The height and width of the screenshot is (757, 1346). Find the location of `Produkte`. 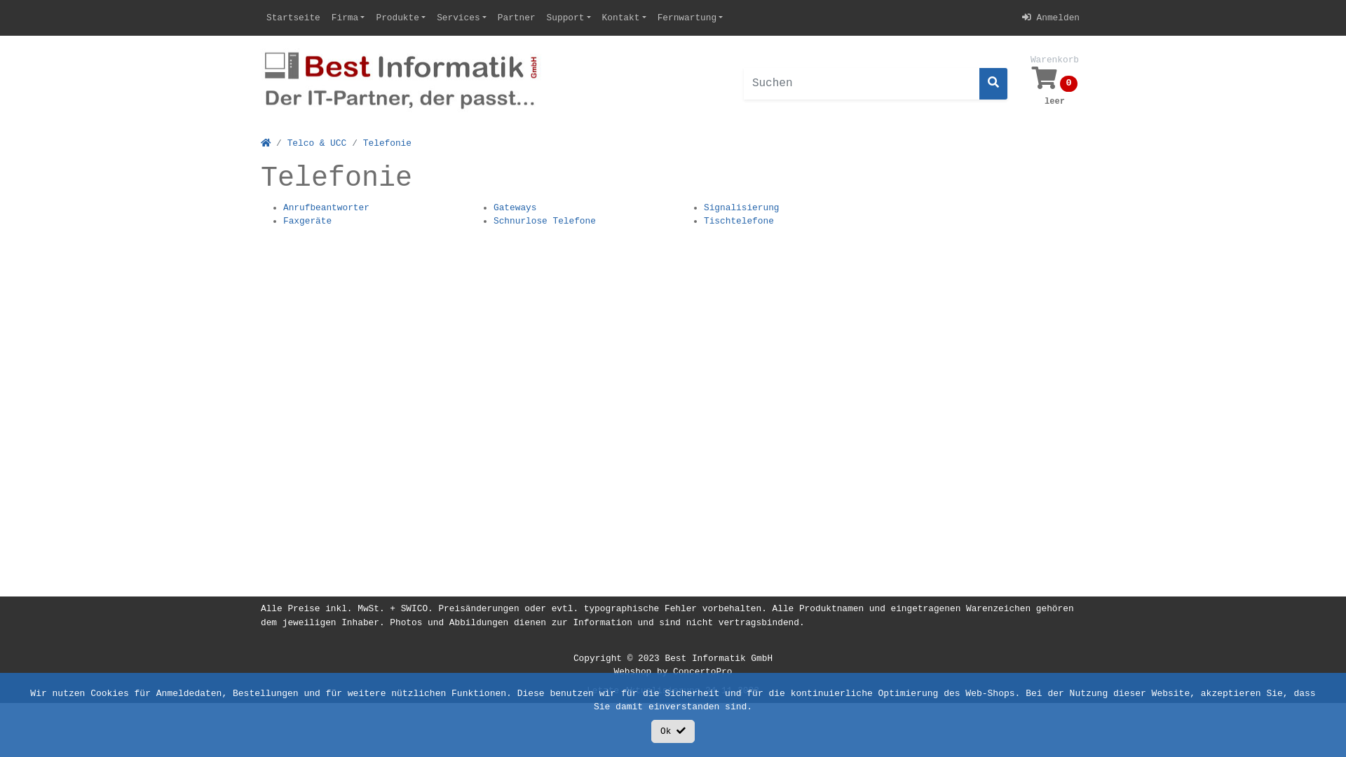

Produkte is located at coordinates (401, 18).